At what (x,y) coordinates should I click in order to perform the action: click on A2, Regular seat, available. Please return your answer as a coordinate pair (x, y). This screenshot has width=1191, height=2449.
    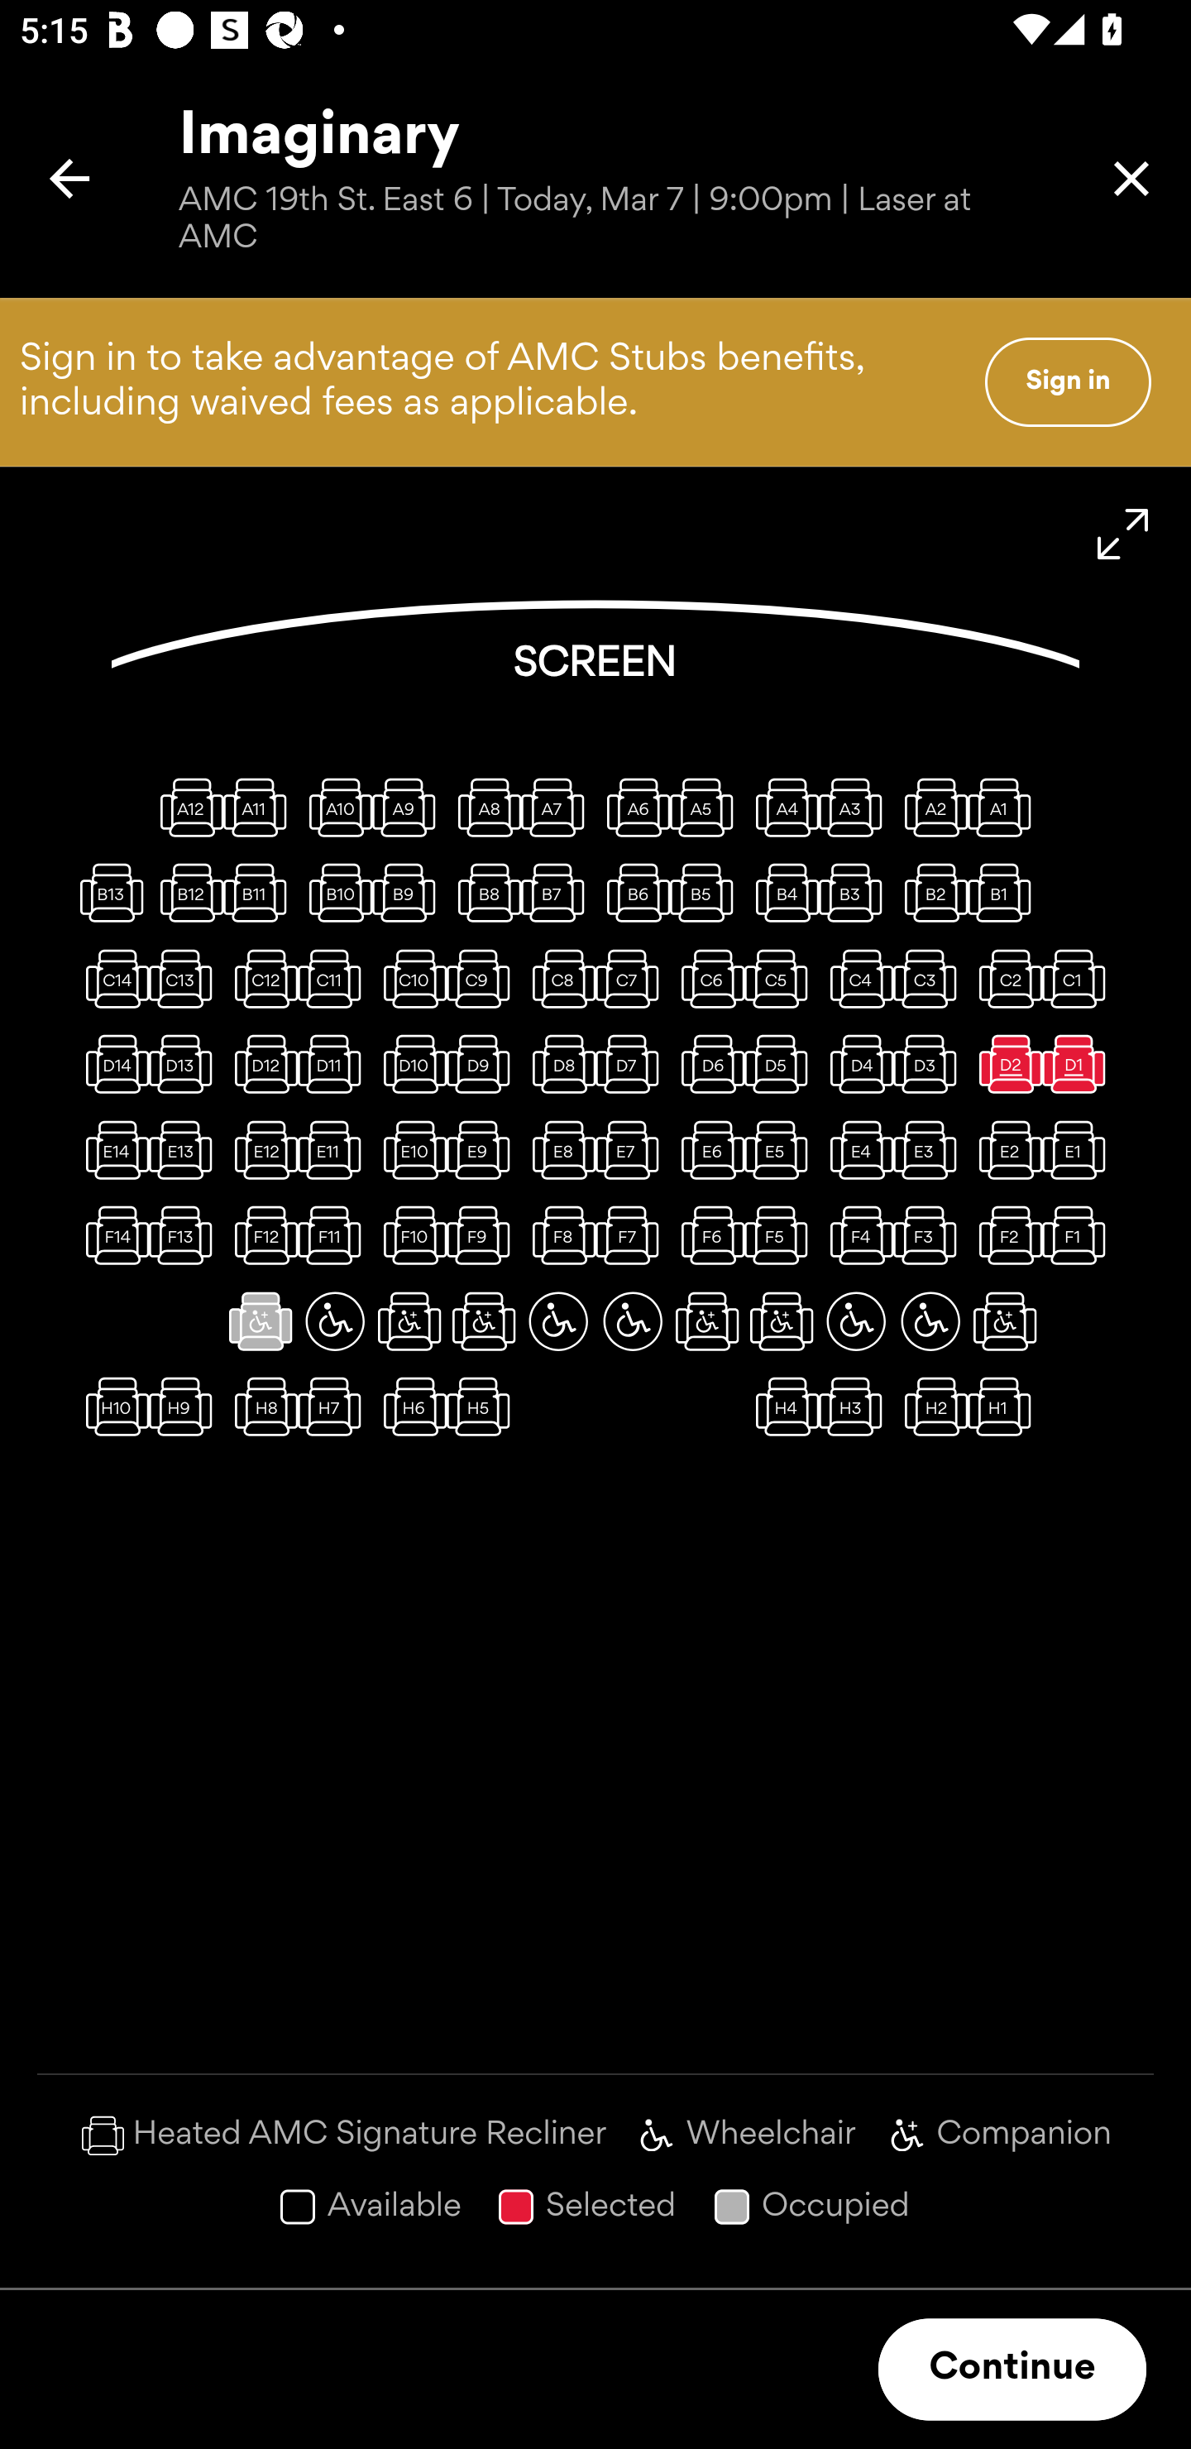
    Looking at the image, I should click on (930, 807).